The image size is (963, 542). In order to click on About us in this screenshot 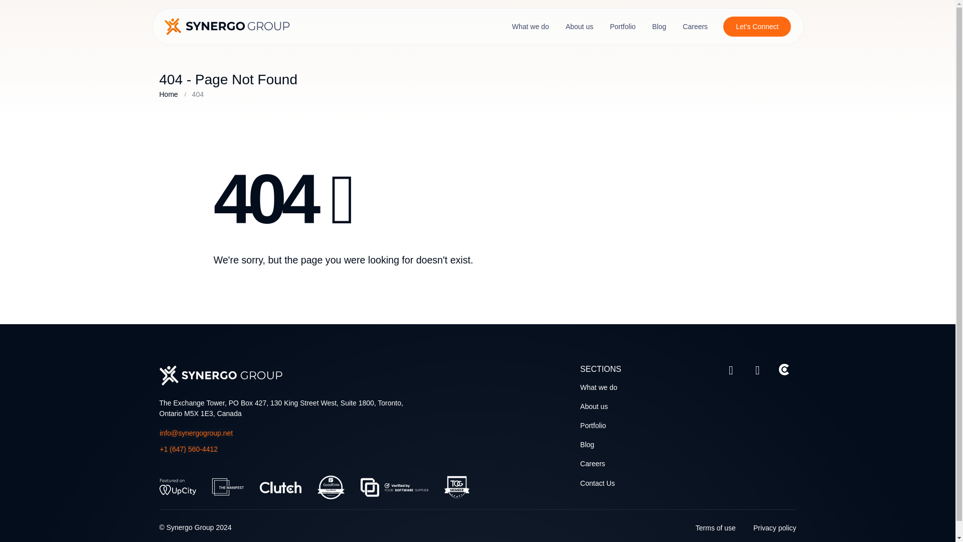, I will do `click(594, 406)`.